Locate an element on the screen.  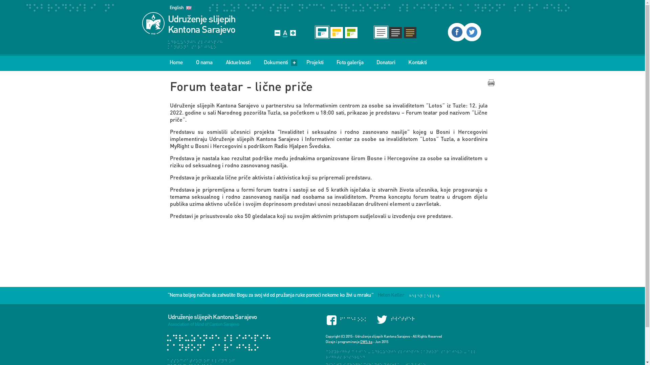
Projekti is located at coordinates (315, 62).